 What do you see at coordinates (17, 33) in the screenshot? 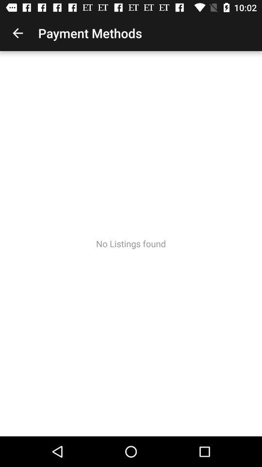
I see `open the icon at the top left corner` at bounding box center [17, 33].